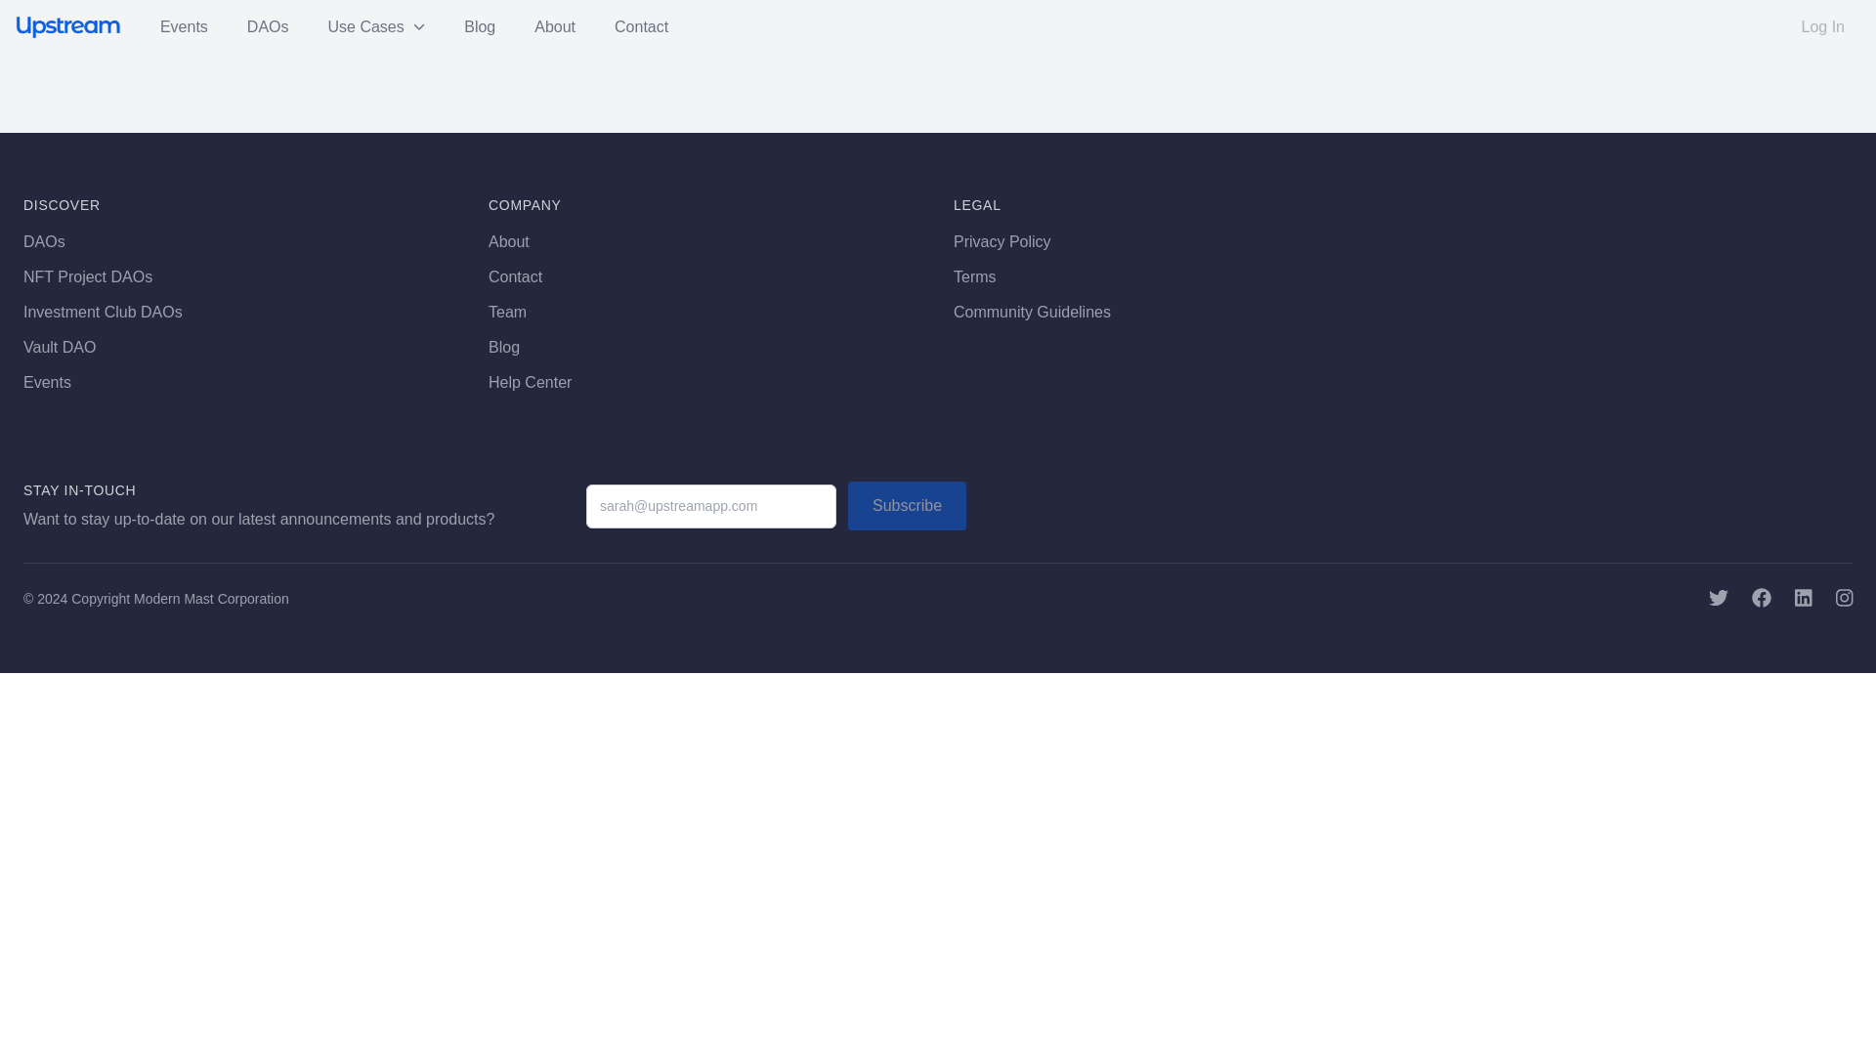  I want to click on Contact, so click(514, 276).